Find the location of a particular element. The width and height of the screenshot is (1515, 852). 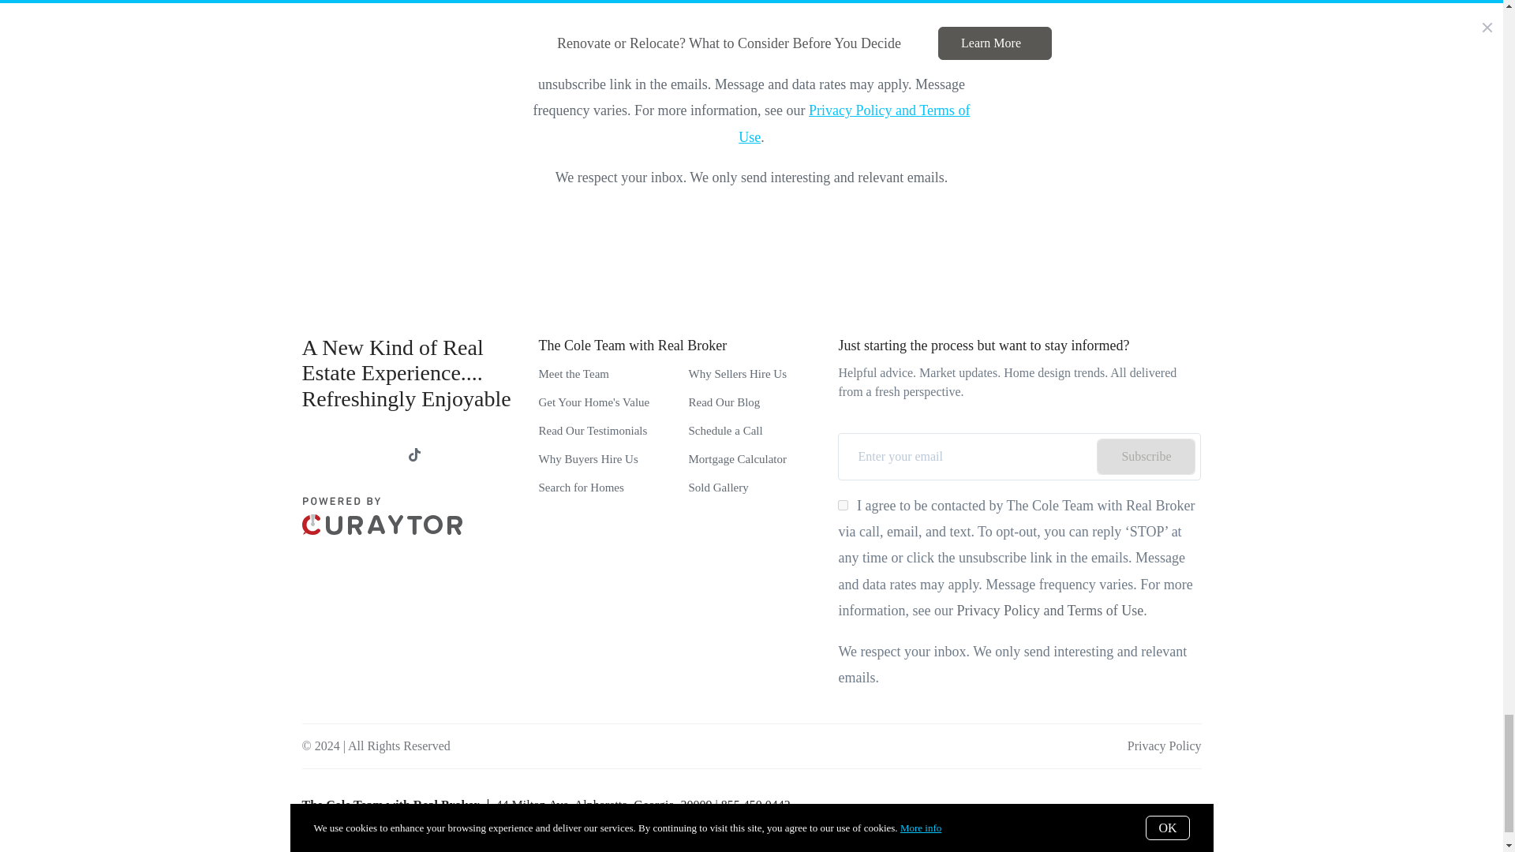

curaytor-horizontal is located at coordinates (382, 516).